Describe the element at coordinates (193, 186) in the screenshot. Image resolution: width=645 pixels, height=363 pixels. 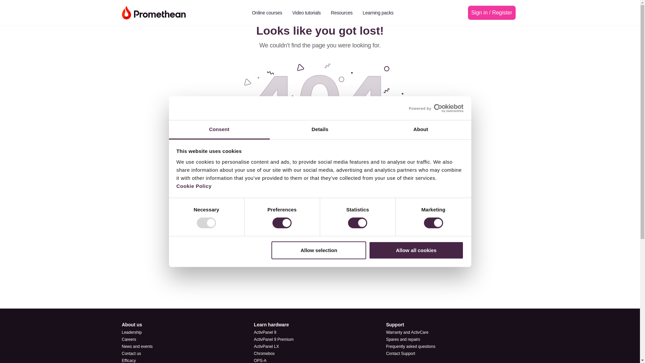
I see `Cookie Policy` at that location.